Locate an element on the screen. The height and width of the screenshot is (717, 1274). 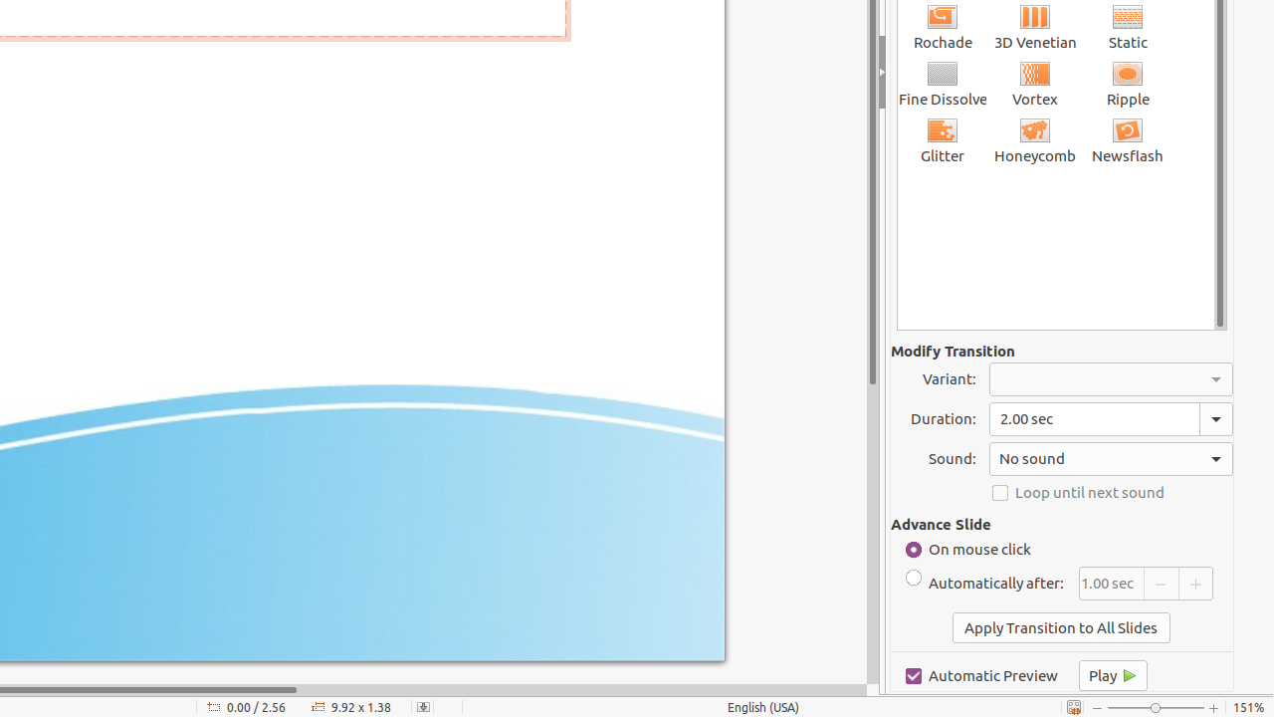
Duration: is located at coordinates (1111, 418).